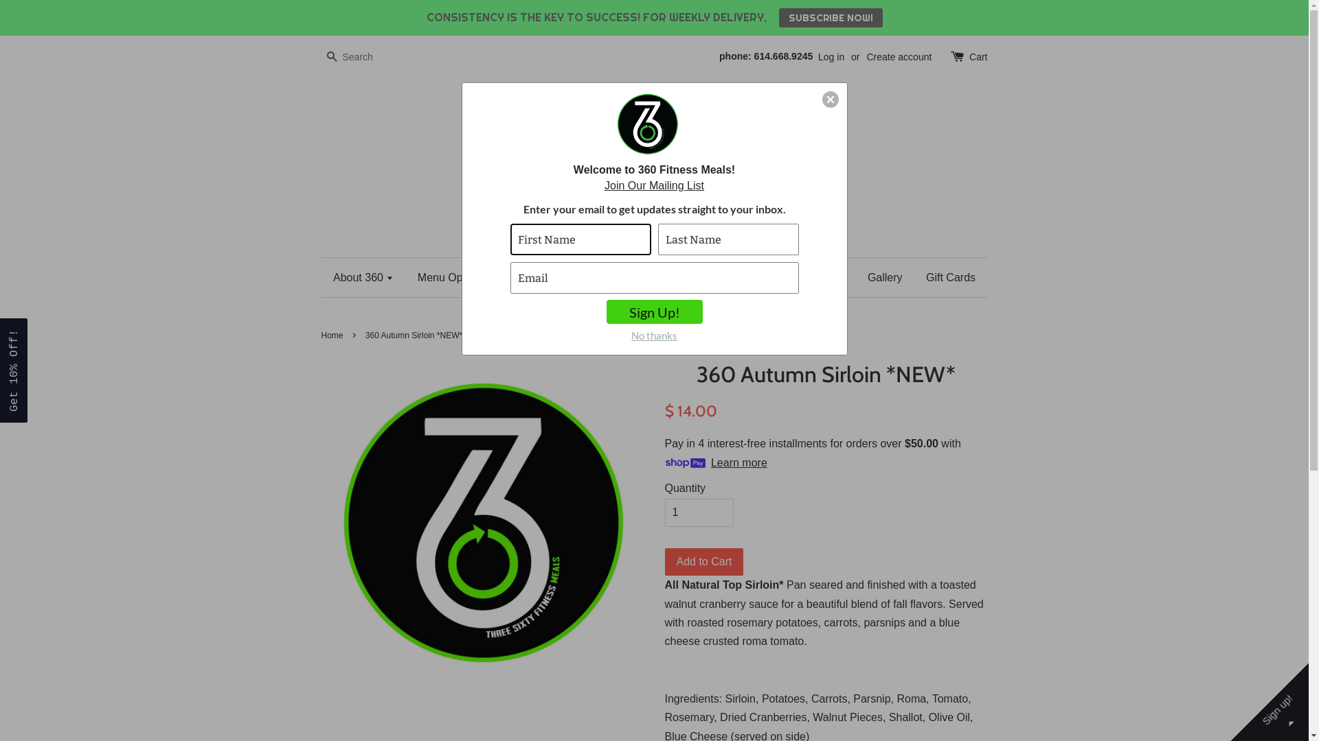 Image resolution: width=1319 pixels, height=741 pixels. What do you see at coordinates (831, 18) in the screenshot?
I see `SUBSCRIBE NOW!` at bounding box center [831, 18].